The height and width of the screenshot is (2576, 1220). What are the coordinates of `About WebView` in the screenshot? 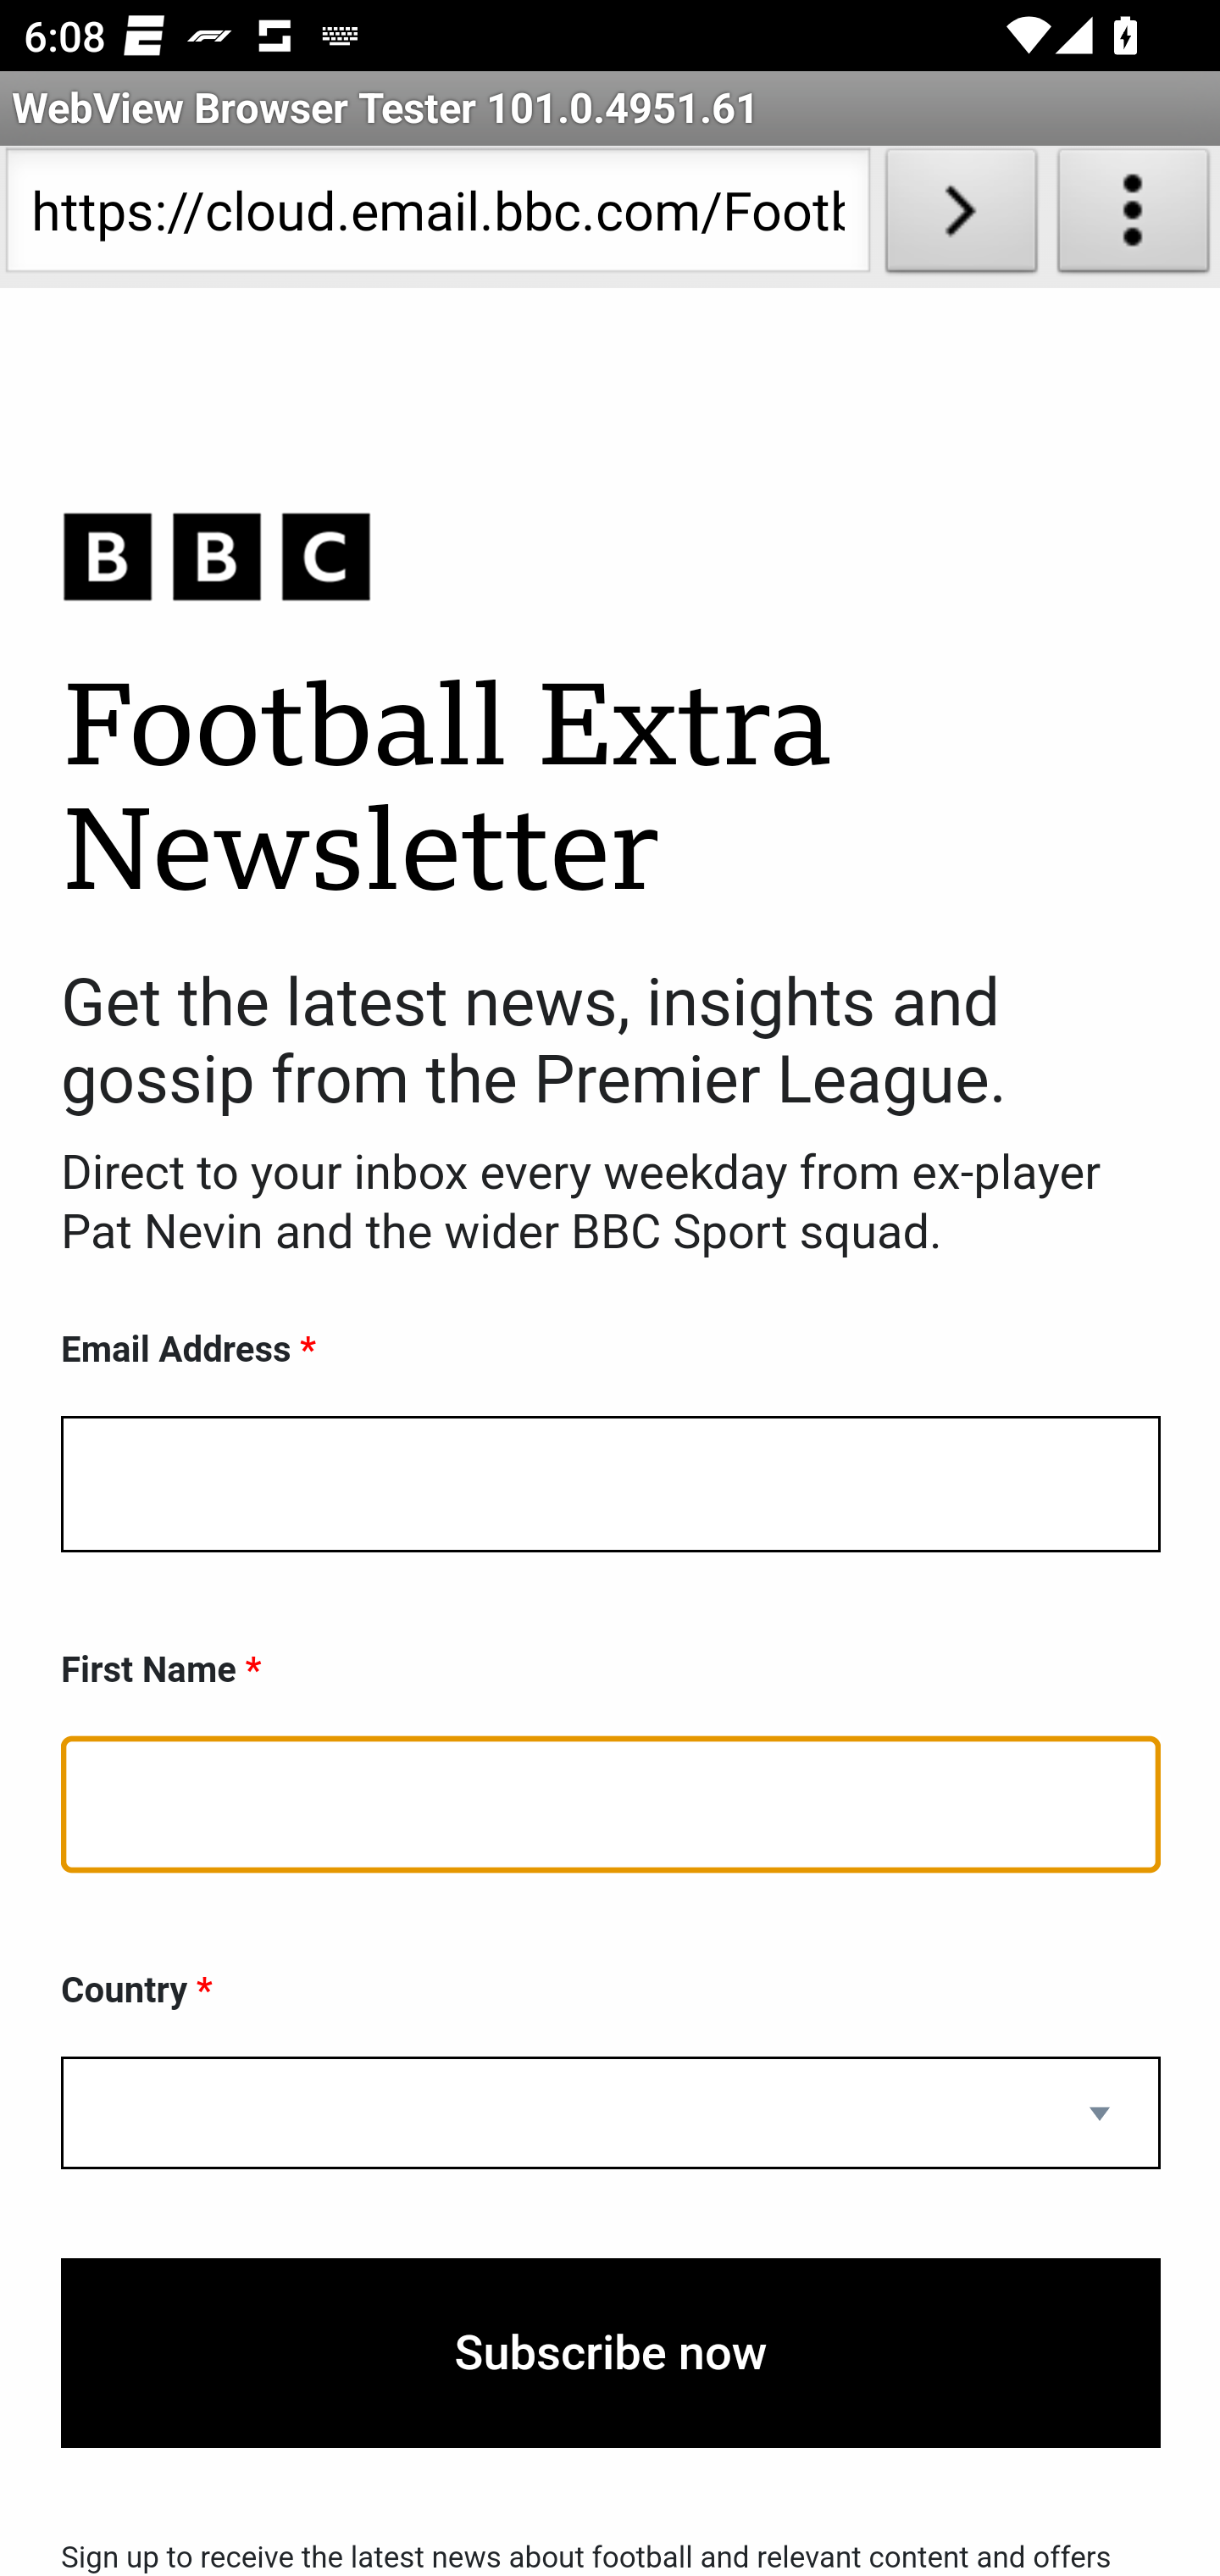 It's located at (1134, 217).